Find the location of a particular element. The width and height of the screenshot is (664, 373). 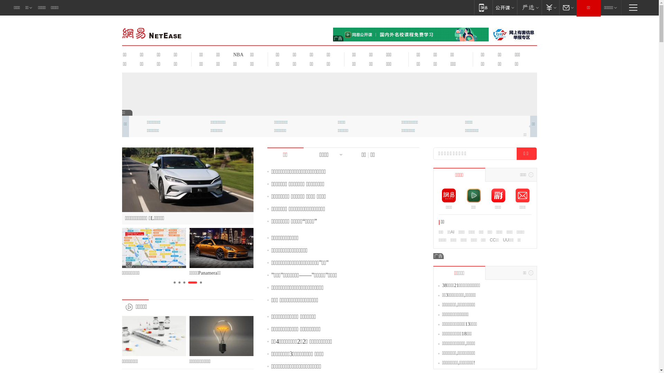

NBA is located at coordinates (237, 55).